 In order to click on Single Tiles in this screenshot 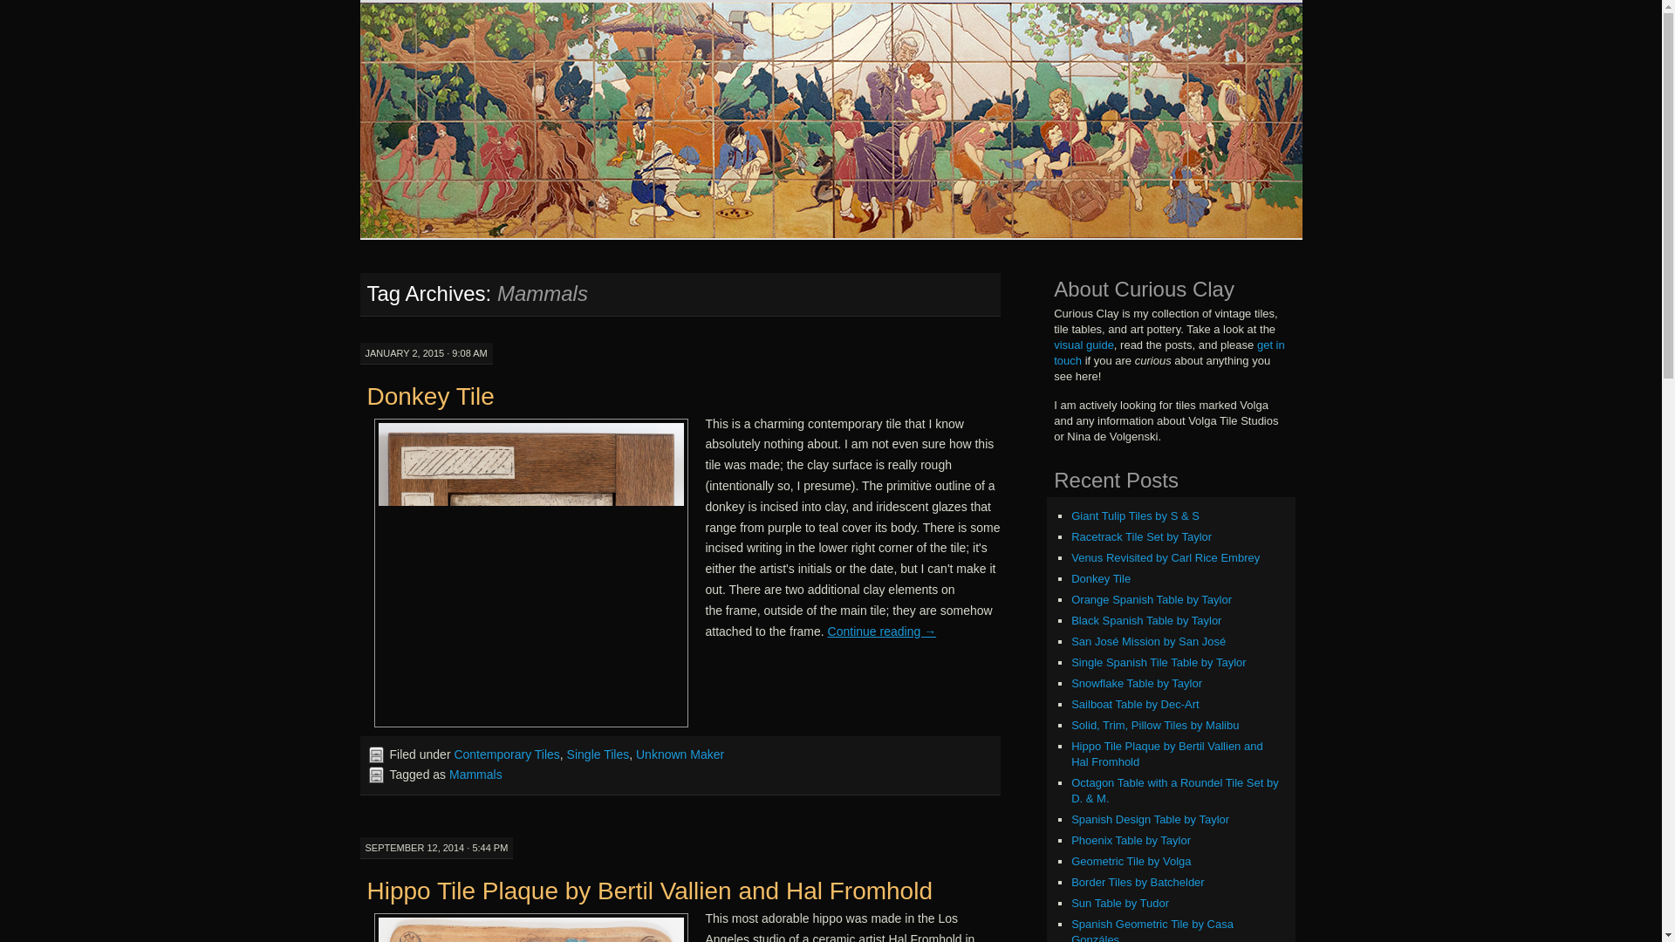, I will do `click(598, 754)`.